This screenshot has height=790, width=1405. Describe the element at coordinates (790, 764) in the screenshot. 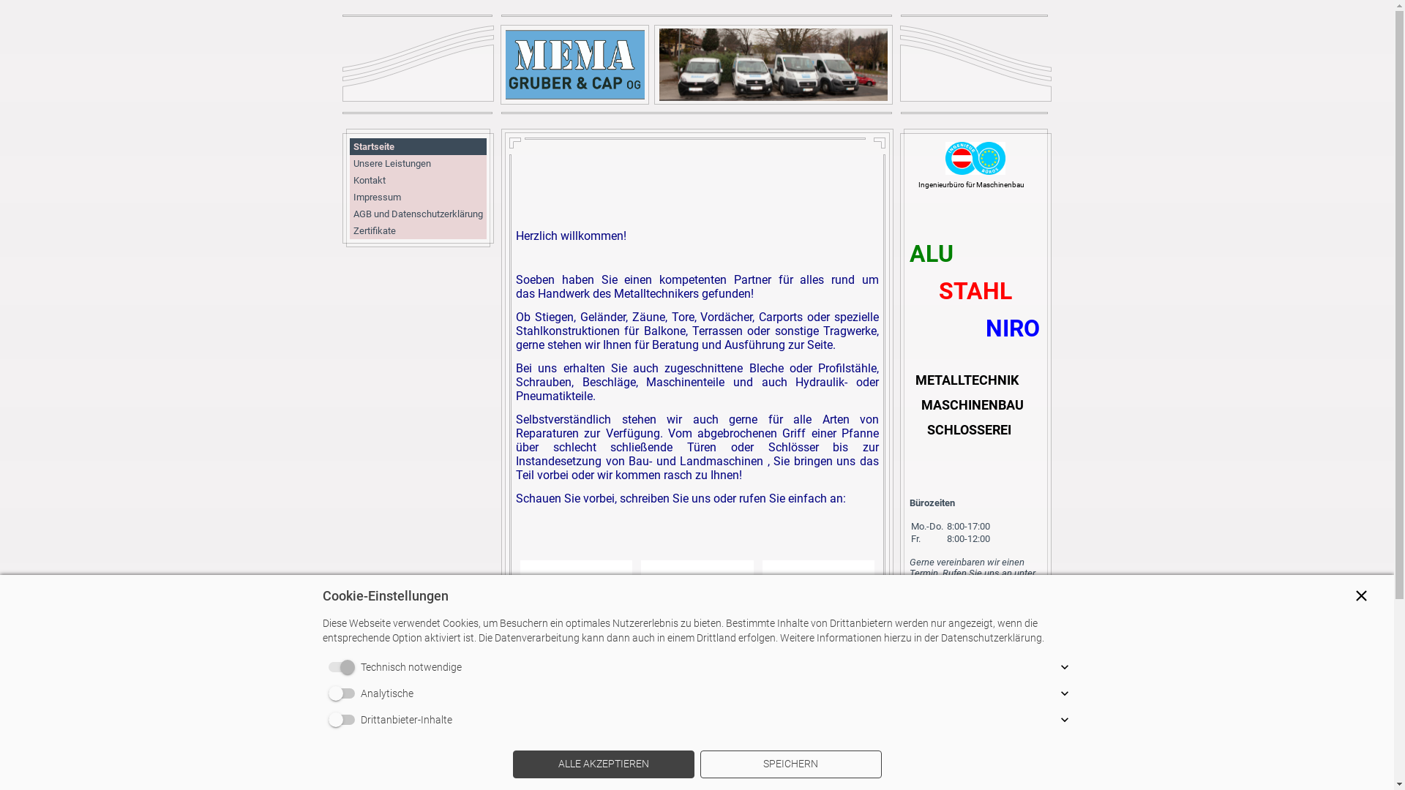

I see `SPEICHERN` at that location.